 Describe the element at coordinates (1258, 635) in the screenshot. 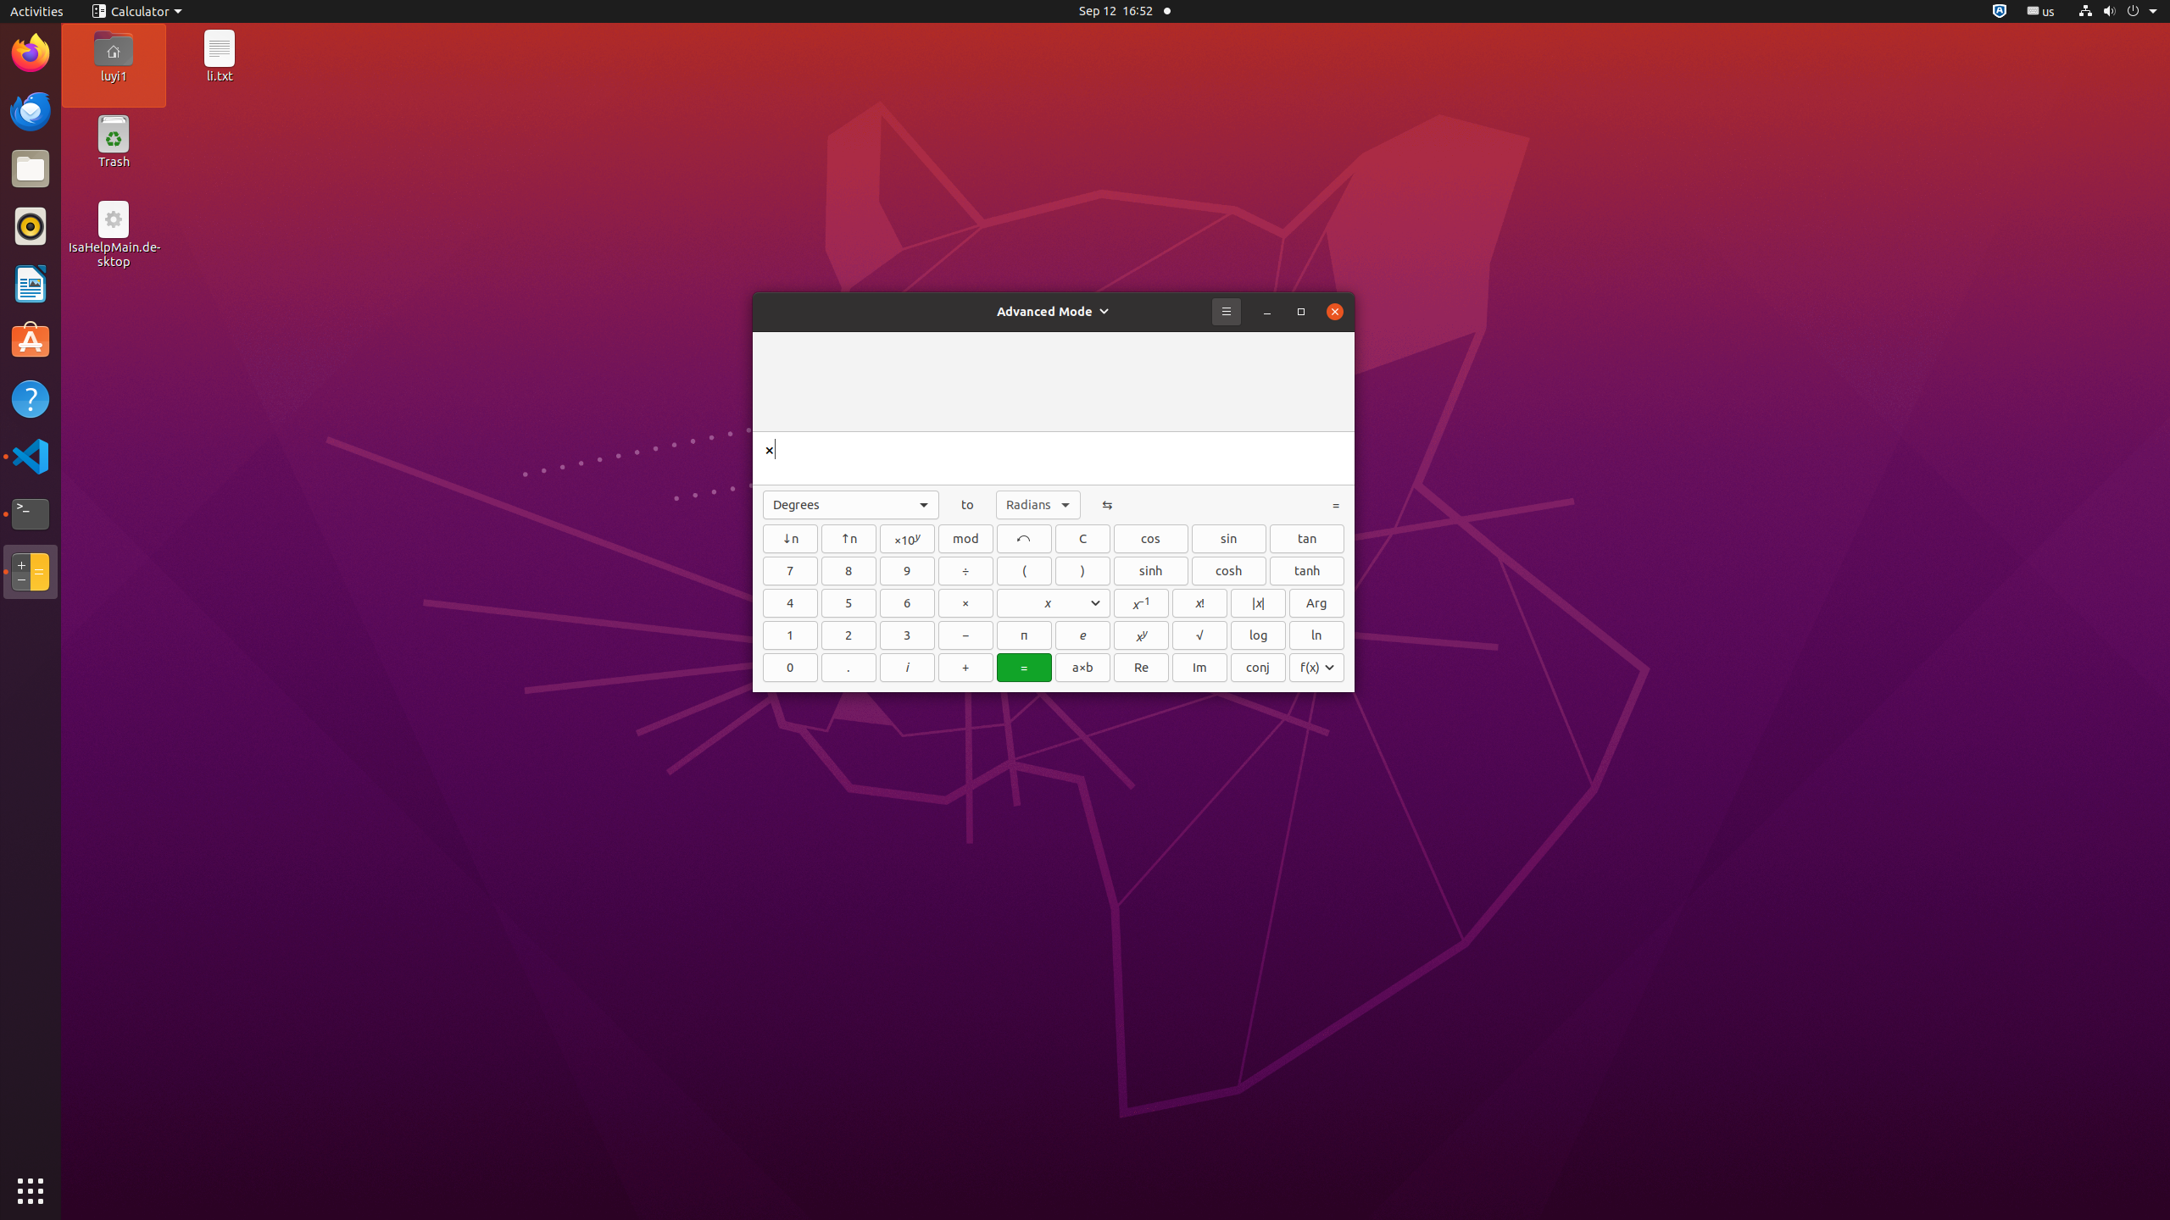

I see `log` at that location.